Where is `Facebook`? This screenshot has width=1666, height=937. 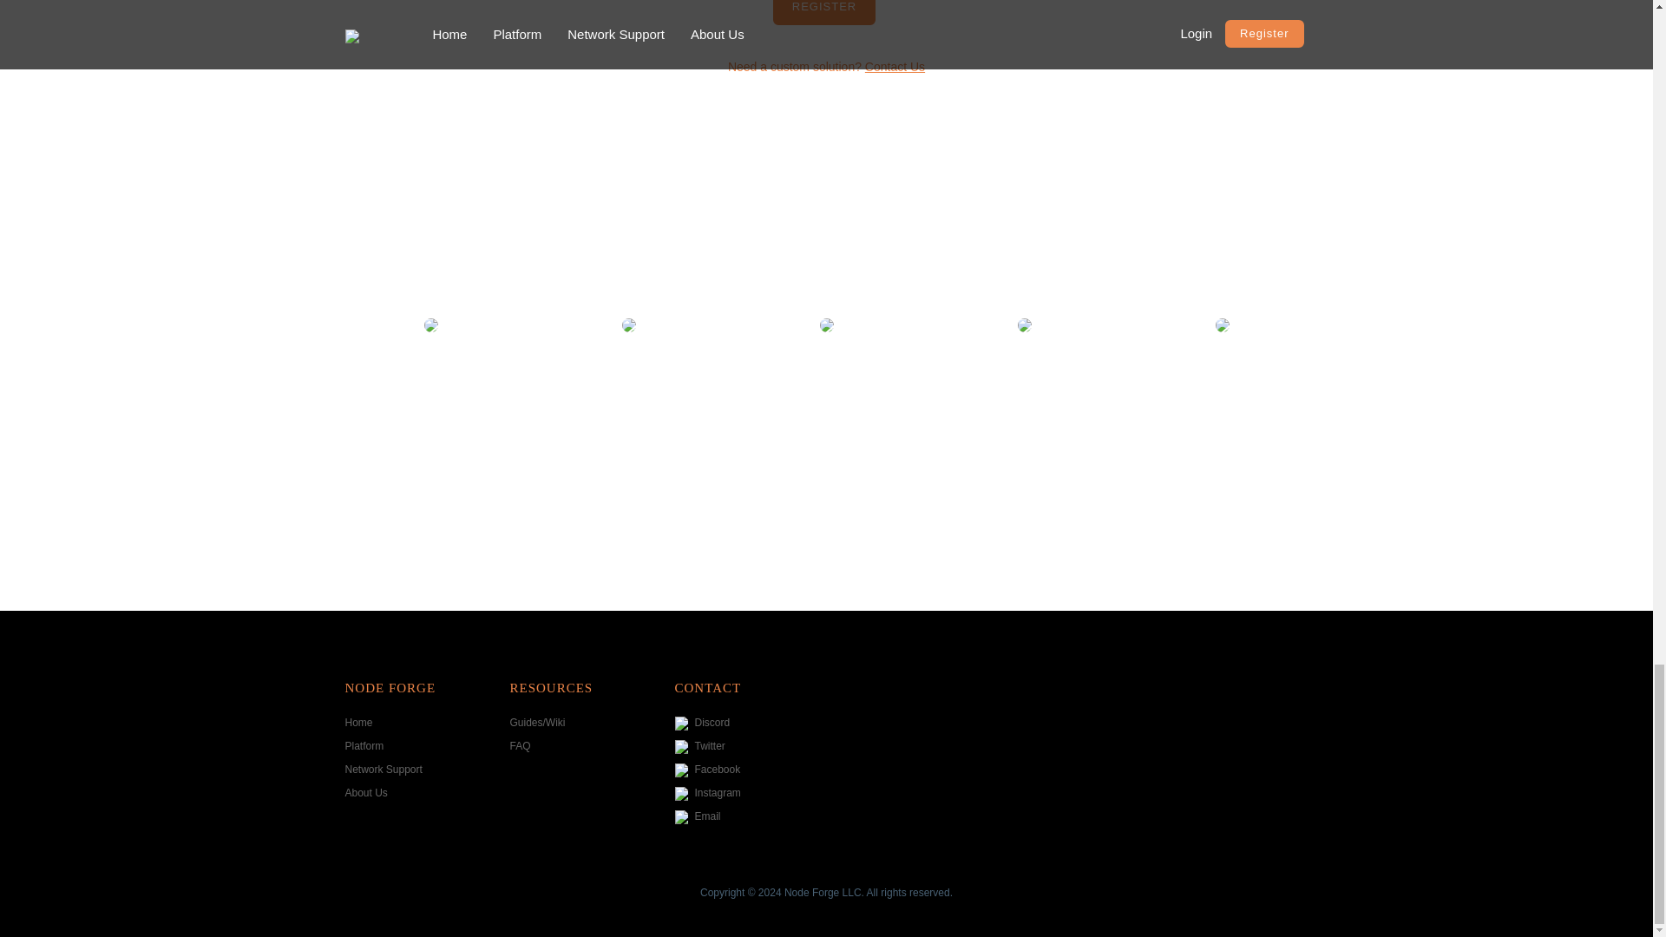
Facebook is located at coordinates (708, 770).